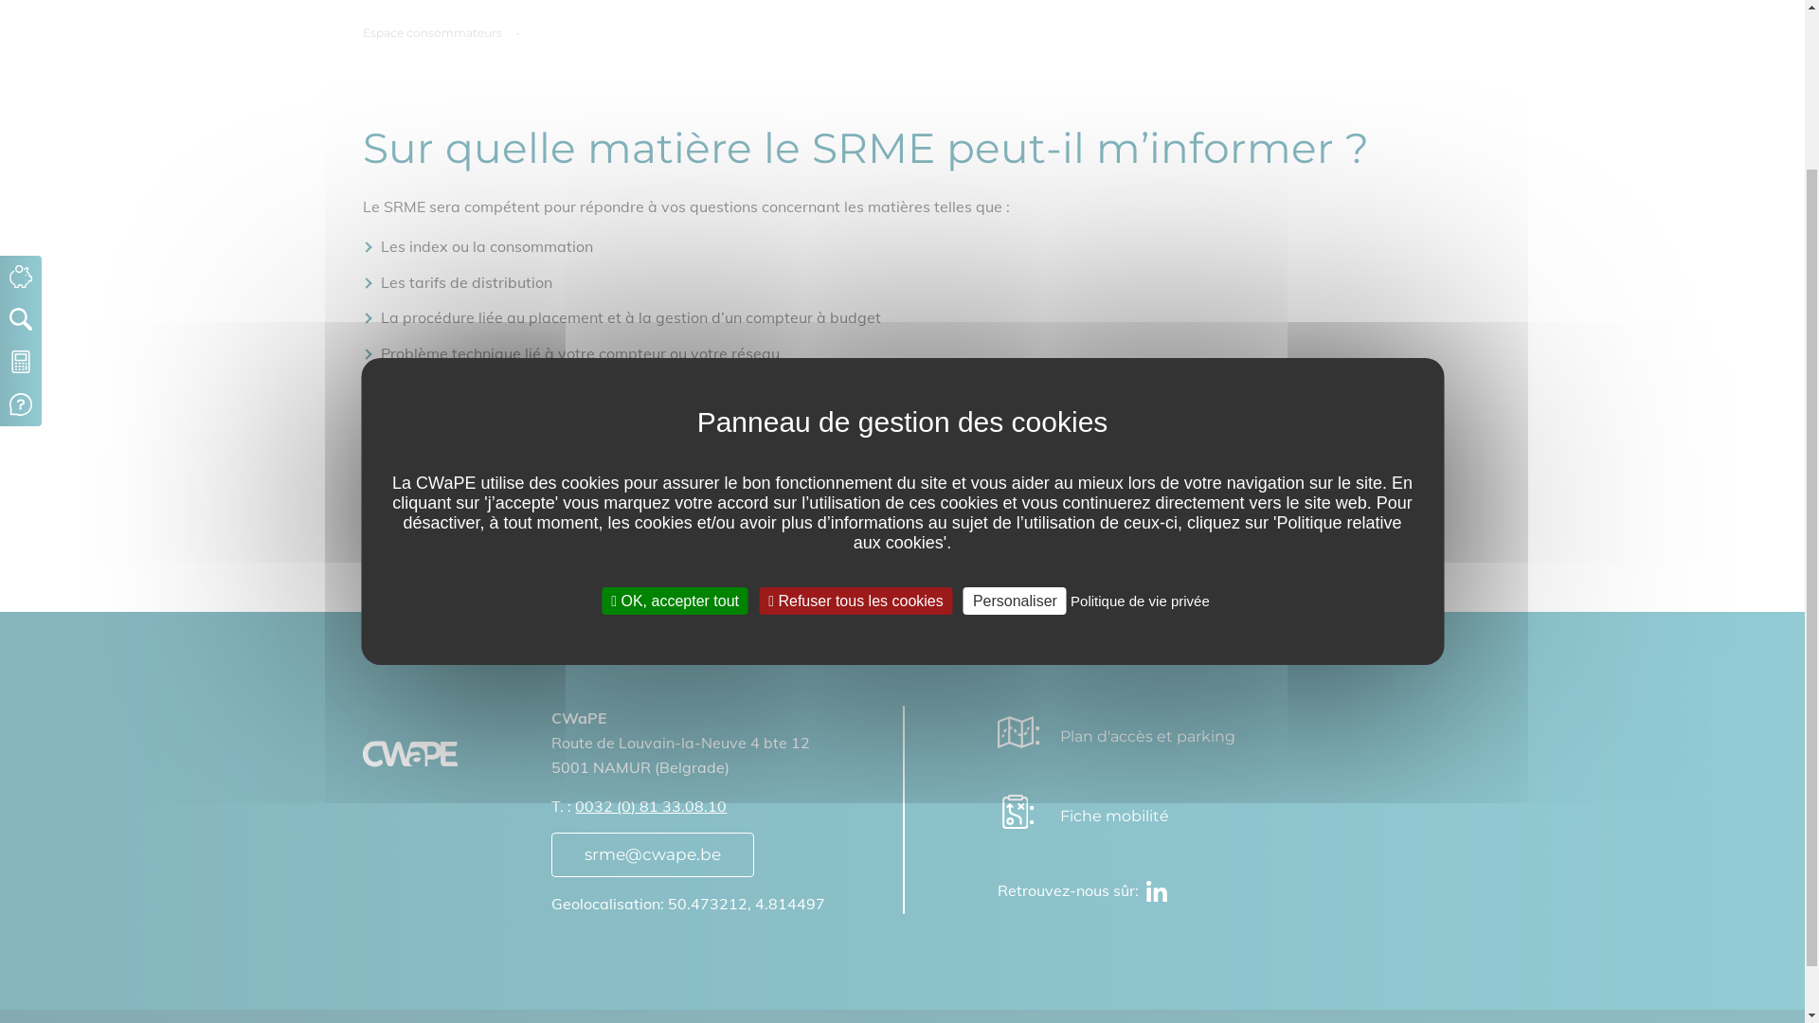 This screenshot has height=1023, width=1819. I want to click on La CWaPE, so click(998, 34).